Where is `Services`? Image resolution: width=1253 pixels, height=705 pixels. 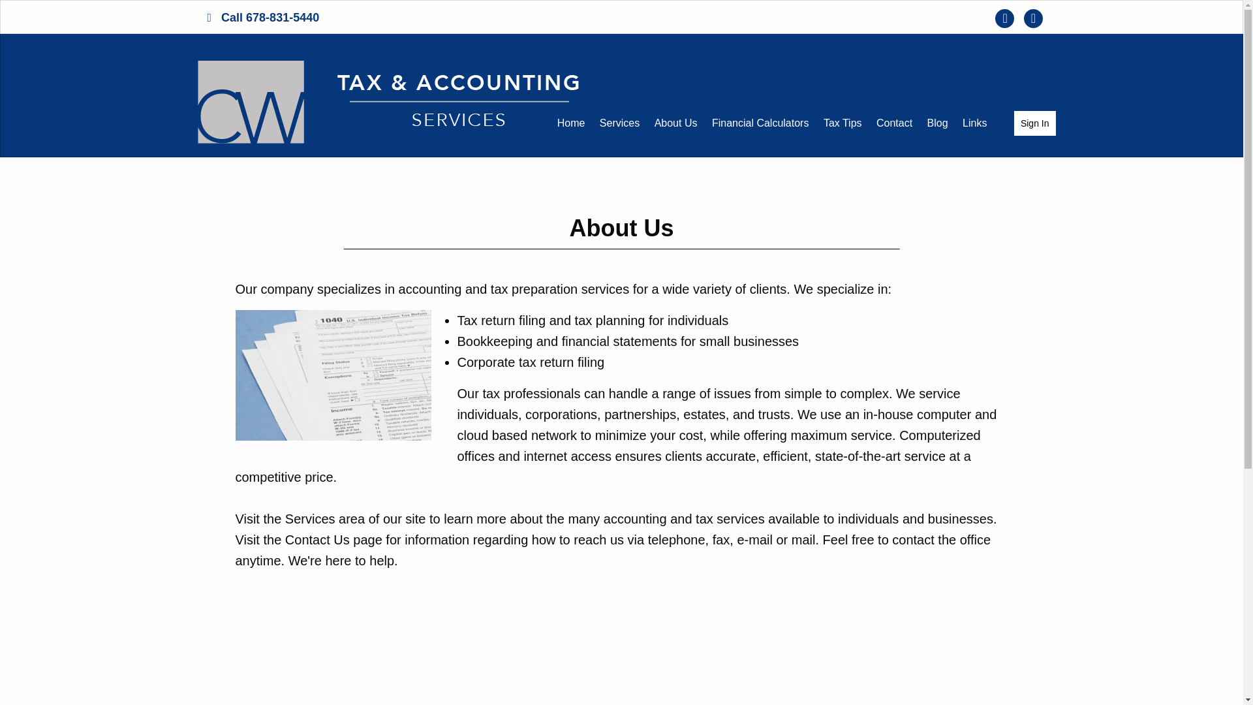 Services is located at coordinates (619, 123).